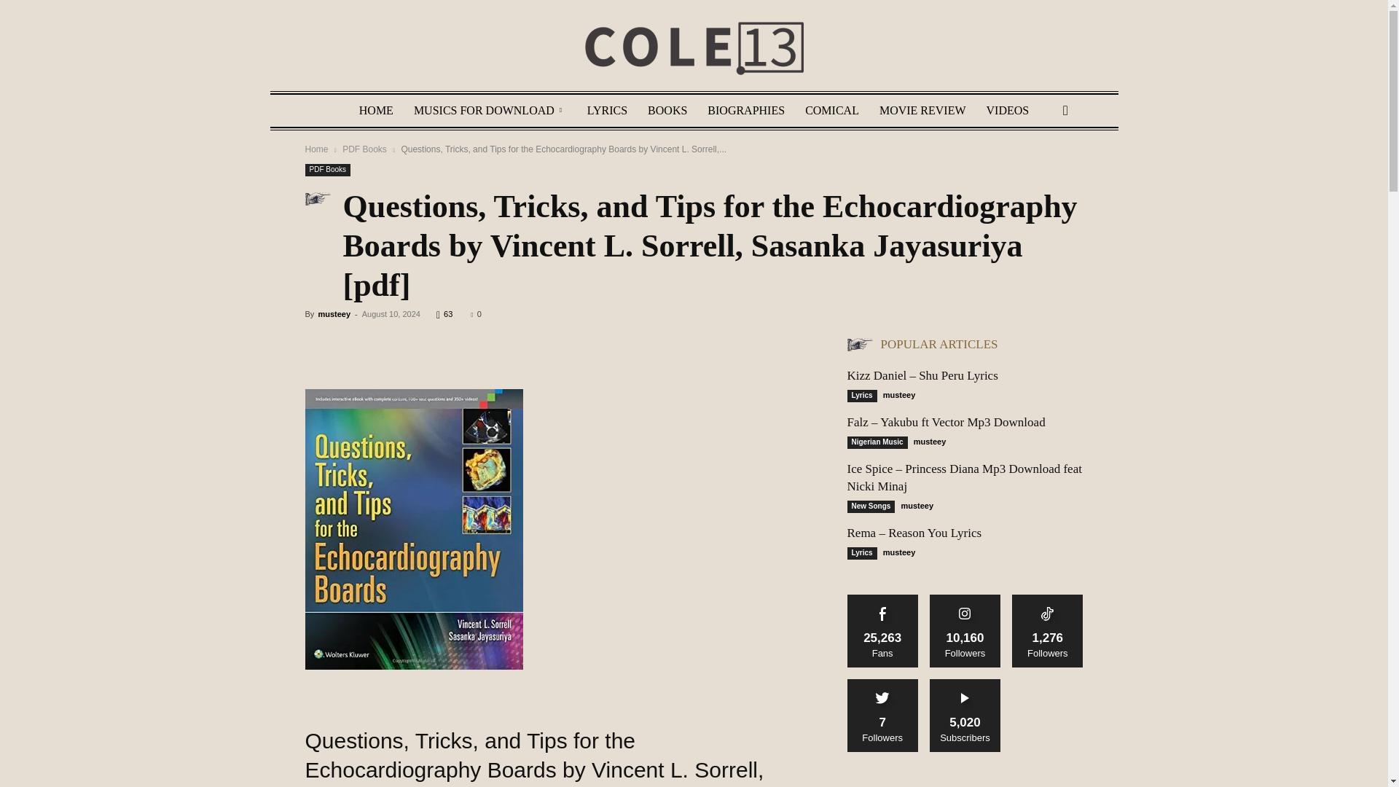 Image resolution: width=1399 pixels, height=787 pixels. I want to click on VIDEOS, so click(1008, 110).